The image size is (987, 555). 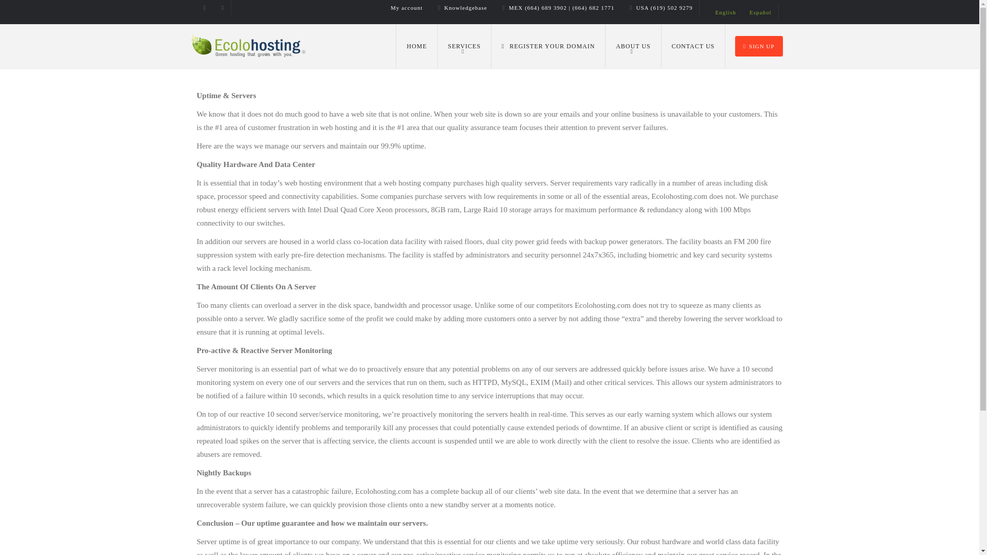 I want to click on SERVICES, so click(x=464, y=46).